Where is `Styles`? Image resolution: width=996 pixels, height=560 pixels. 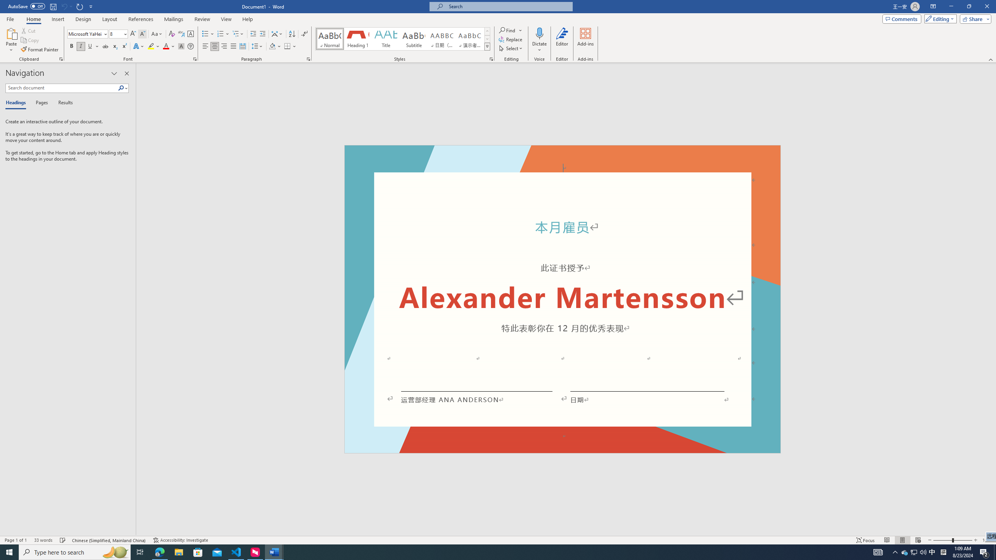 Styles is located at coordinates (487, 46).